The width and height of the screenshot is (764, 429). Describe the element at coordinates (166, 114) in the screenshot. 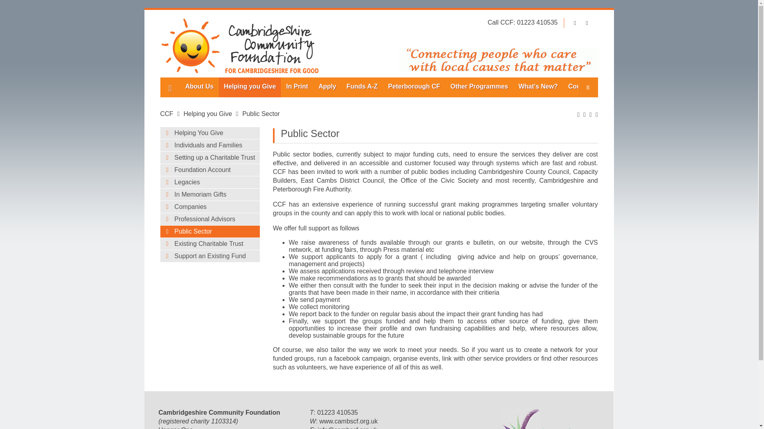

I see `Cambridgeshire Community Foundation` at that location.